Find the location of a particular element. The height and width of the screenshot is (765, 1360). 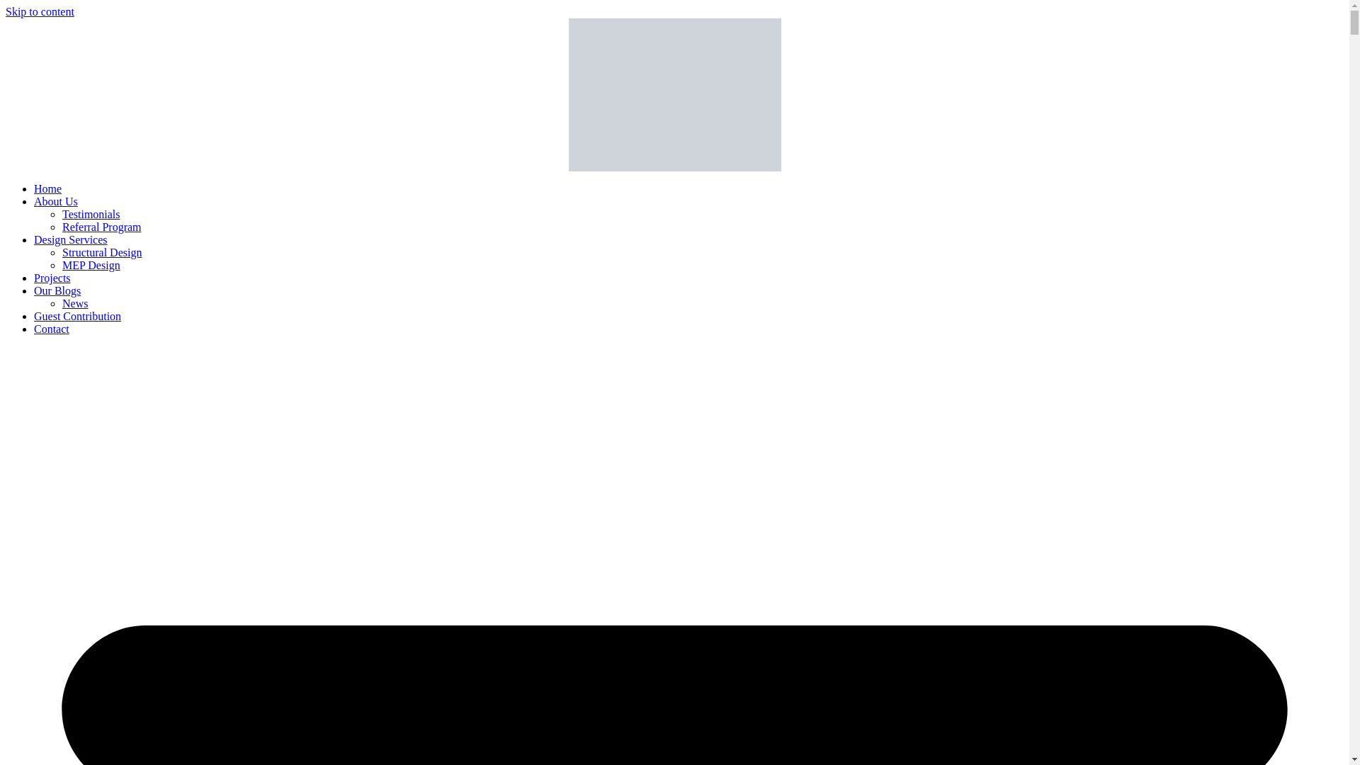

News is located at coordinates (75, 303).